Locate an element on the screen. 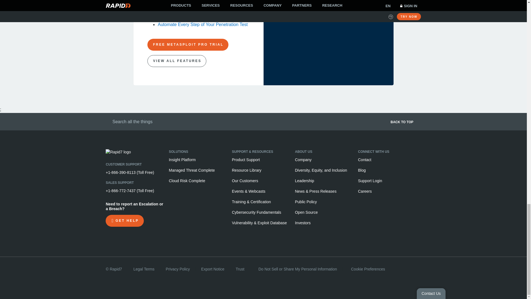 This screenshot has width=531, height=299. BACK TO TOP is located at coordinates (346, 123).